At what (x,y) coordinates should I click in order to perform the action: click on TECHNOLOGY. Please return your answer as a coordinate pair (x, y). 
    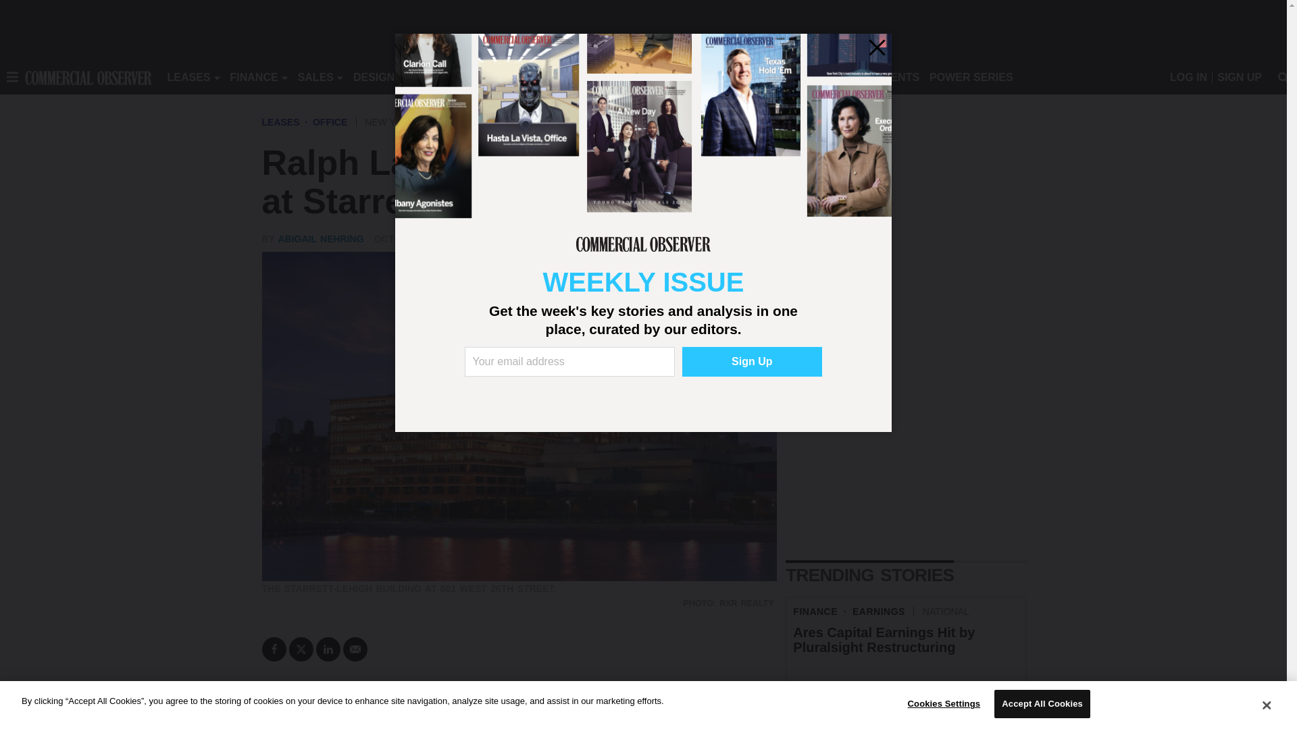
    Looking at the image, I should click on (551, 77).